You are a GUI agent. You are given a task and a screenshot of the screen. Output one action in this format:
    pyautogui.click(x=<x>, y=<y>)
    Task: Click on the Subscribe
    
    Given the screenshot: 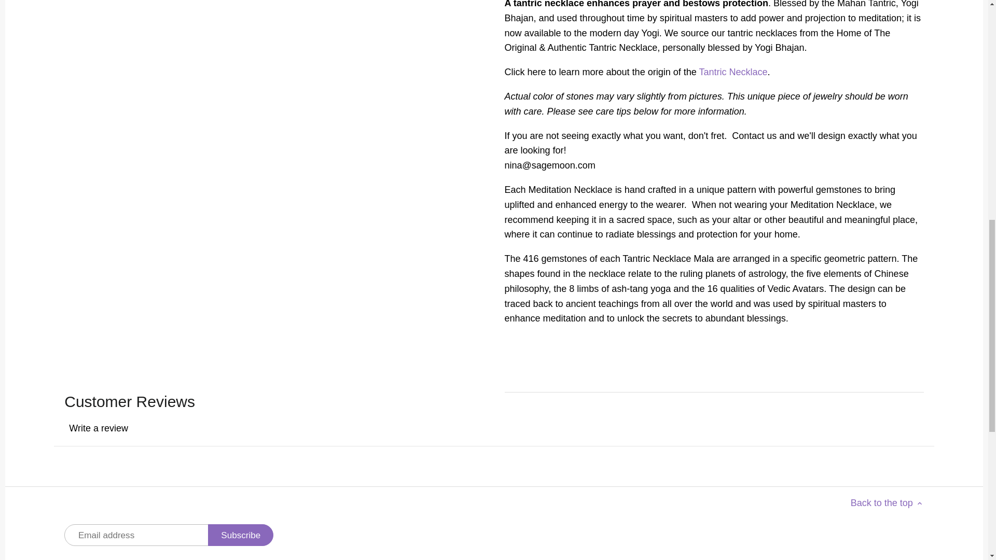 What is the action you would take?
    pyautogui.click(x=241, y=535)
    